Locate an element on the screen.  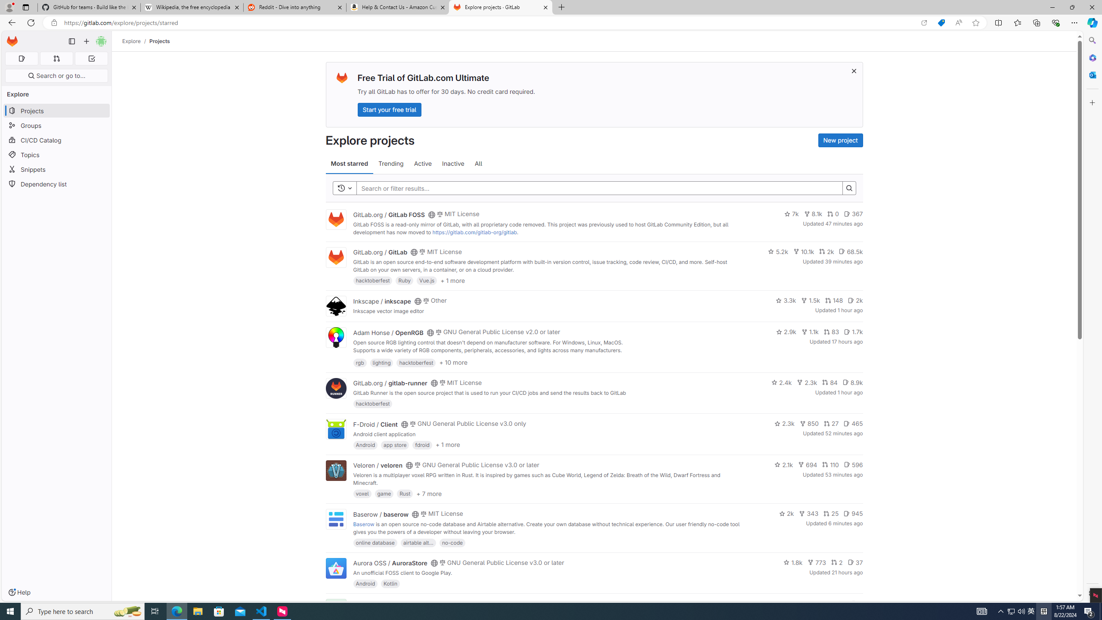
773 is located at coordinates (817, 562).